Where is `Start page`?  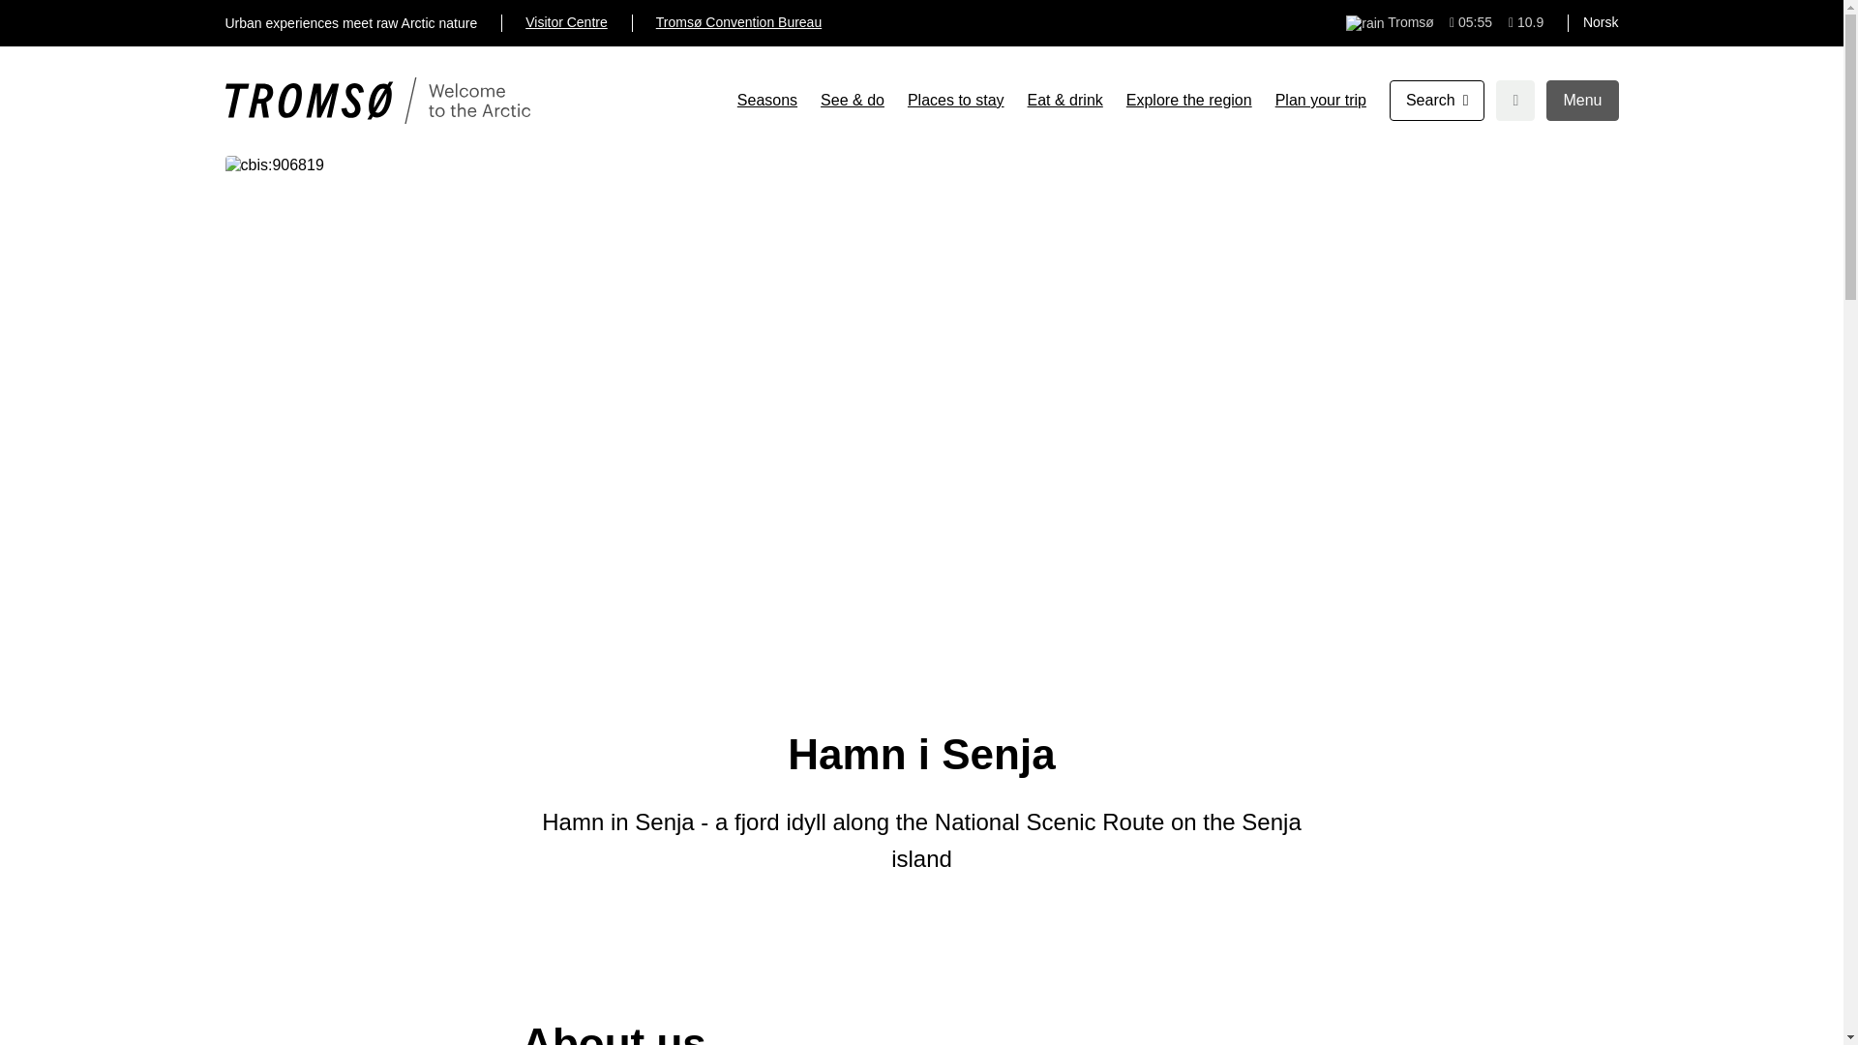 Start page is located at coordinates (377, 101).